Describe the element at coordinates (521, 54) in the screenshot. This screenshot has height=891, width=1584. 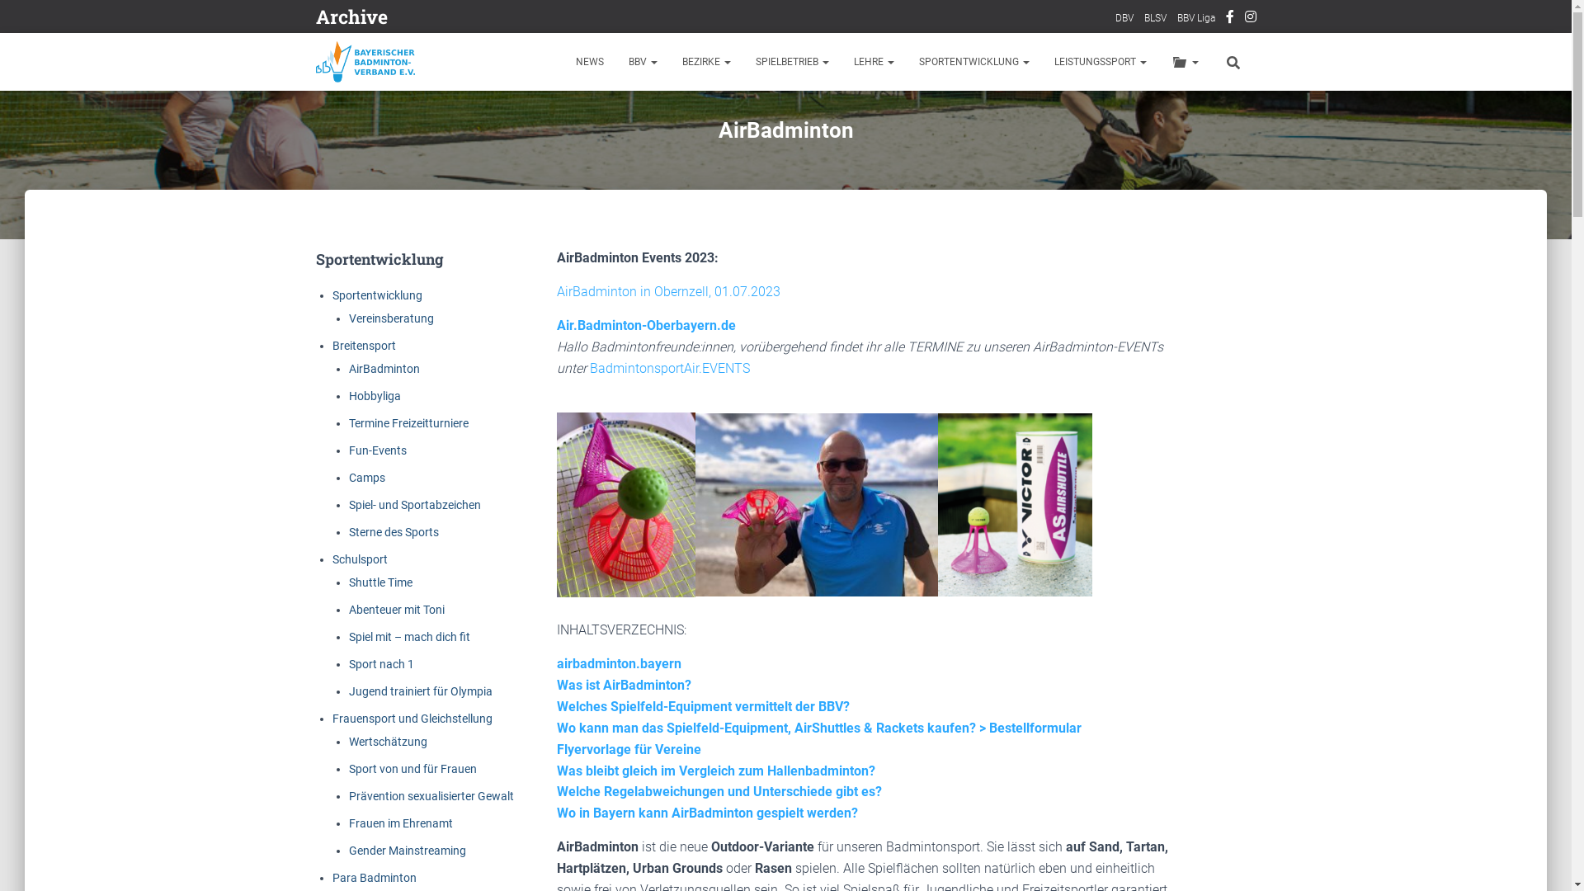
I see `September 2023` at that location.